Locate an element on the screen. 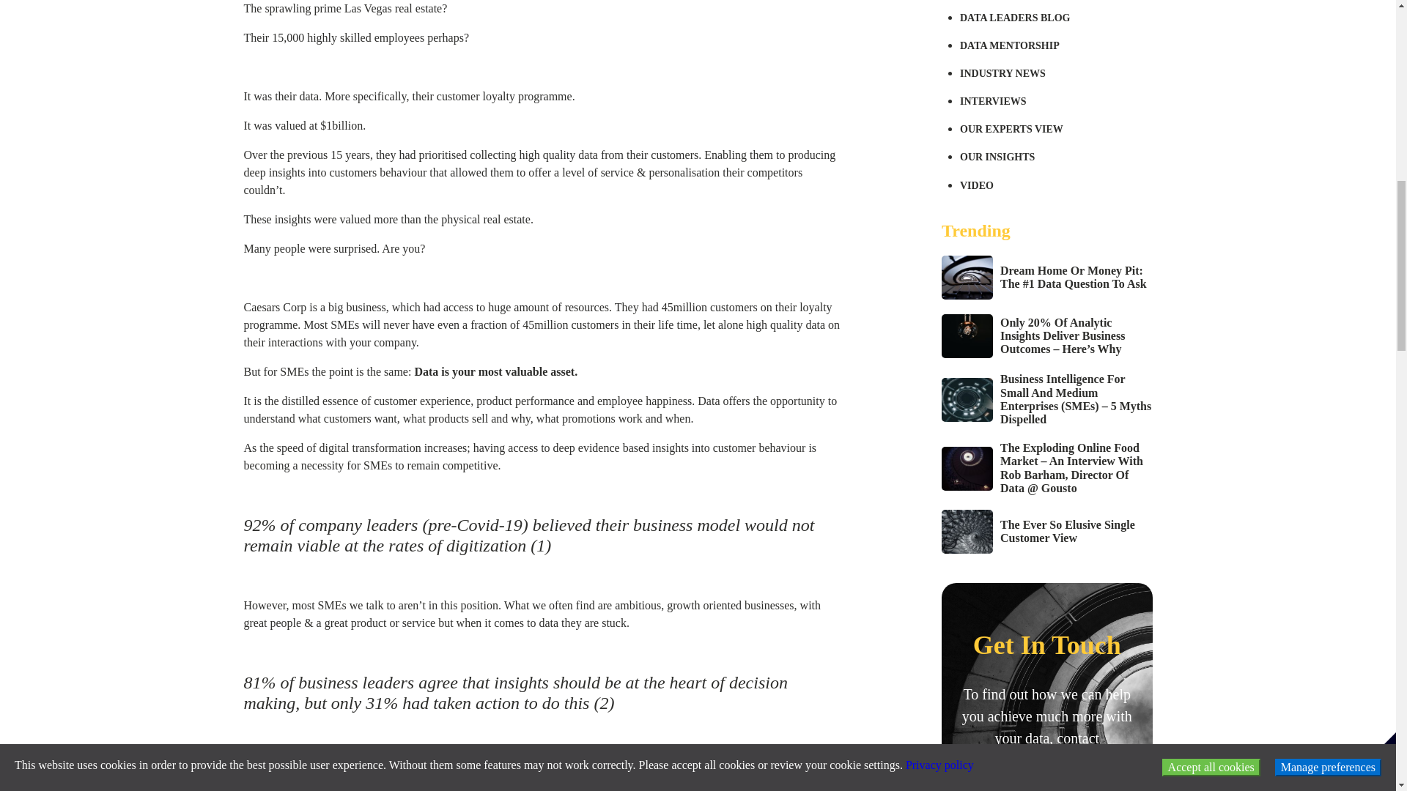 Image resolution: width=1407 pixels, height=791 pixels. DATA LEADERS BLOG is located at coordinates (1055, 18).